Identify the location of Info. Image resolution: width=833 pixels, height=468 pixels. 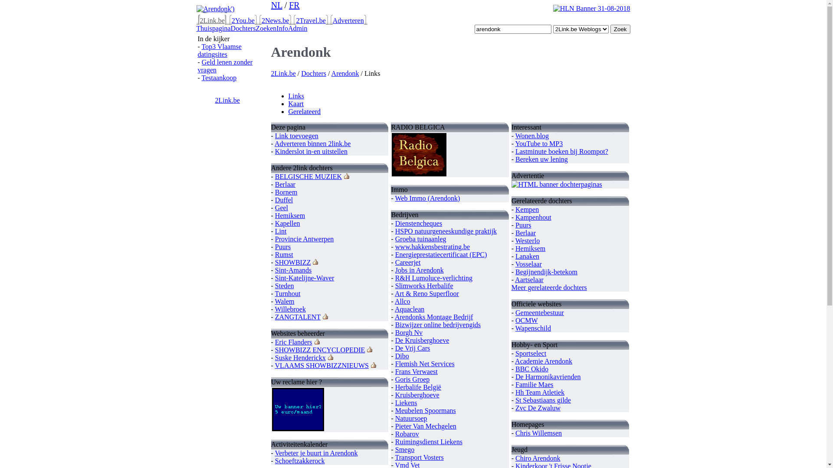
(282, 29).